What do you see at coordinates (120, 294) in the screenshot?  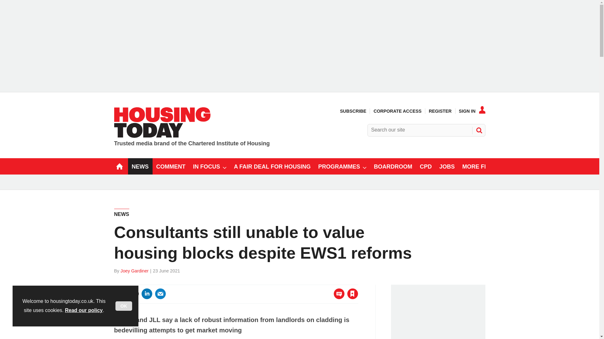 I see `Share this on Facebook` at bounding box center [120, 294].